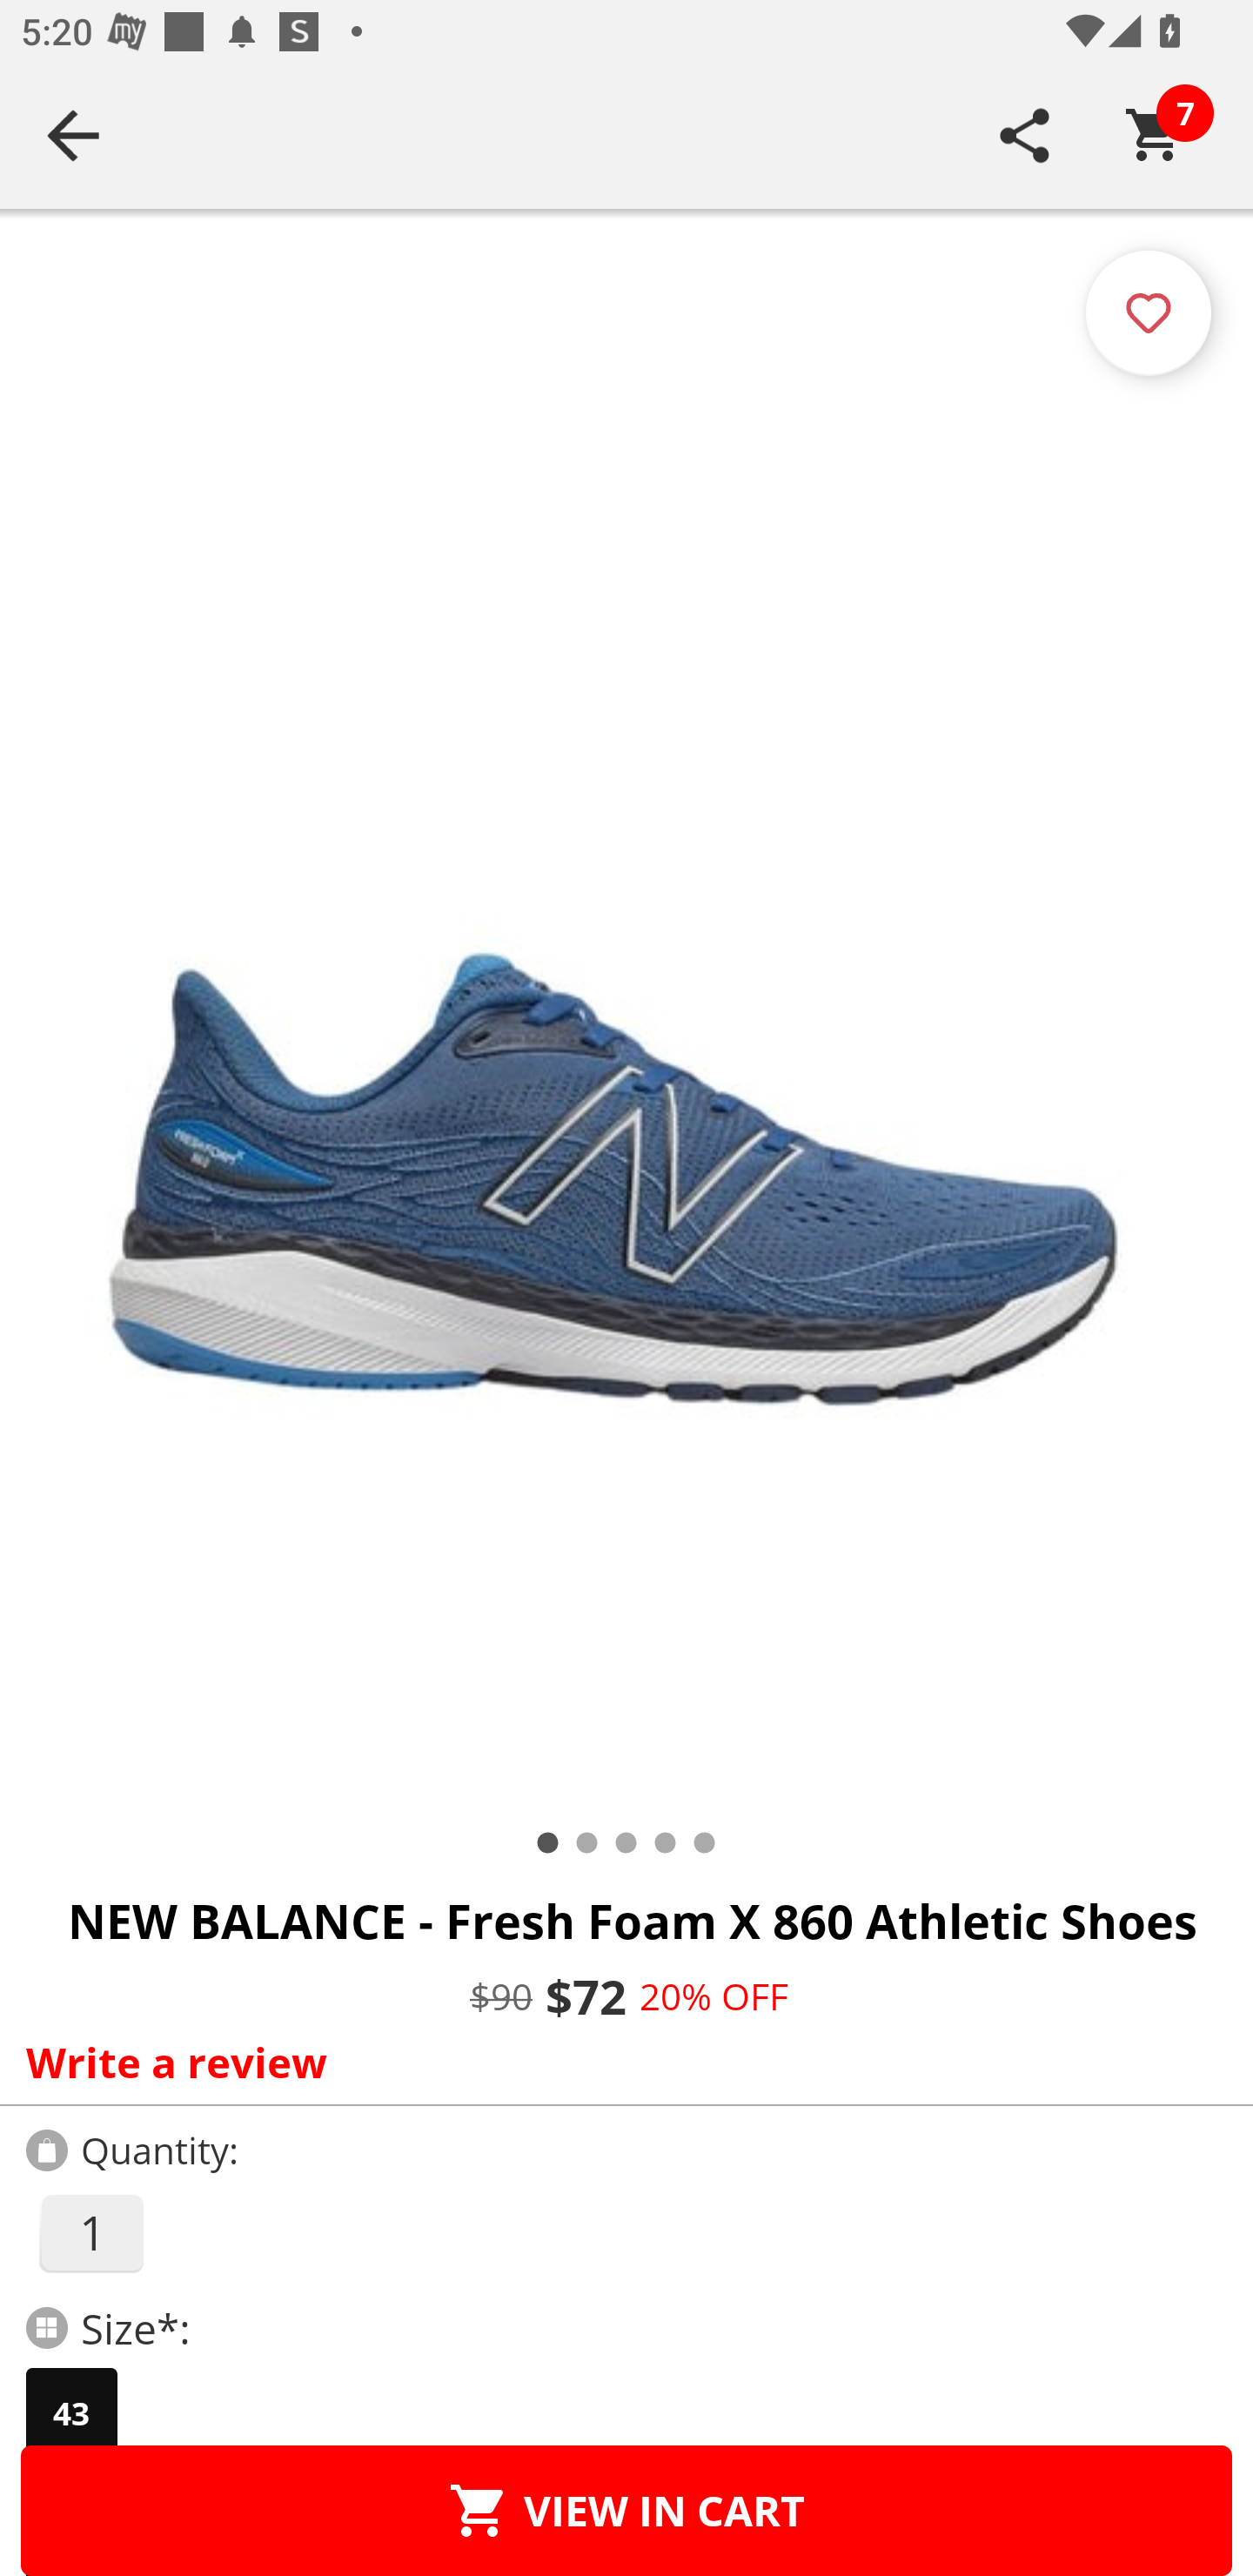  What do you see at coordinates (626, 2510) in the screenshot?
I see `VIEW IN CART` at bounding box center [626, 2510].